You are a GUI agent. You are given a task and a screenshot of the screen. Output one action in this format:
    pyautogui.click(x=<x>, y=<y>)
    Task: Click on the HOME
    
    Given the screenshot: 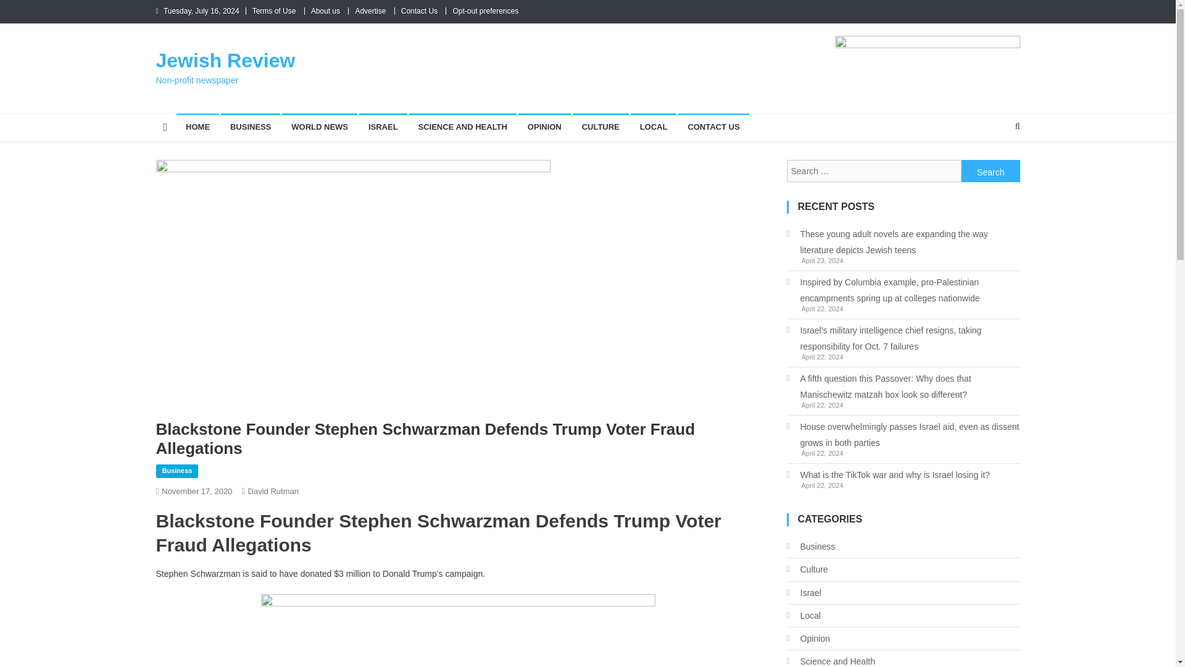 What is the action you would take?
    pyautogui.click(x=197, y=127)
    